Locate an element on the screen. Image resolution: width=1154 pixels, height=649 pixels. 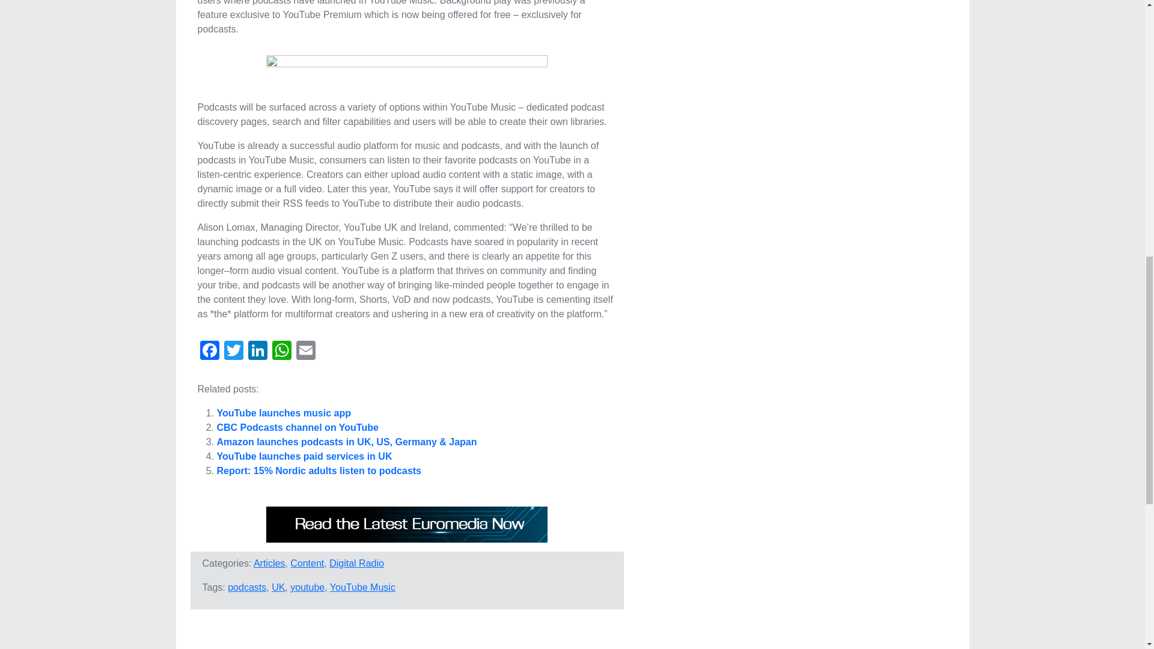
CBC Podcasts channel on YouTube is located at coordinates (297, 428).